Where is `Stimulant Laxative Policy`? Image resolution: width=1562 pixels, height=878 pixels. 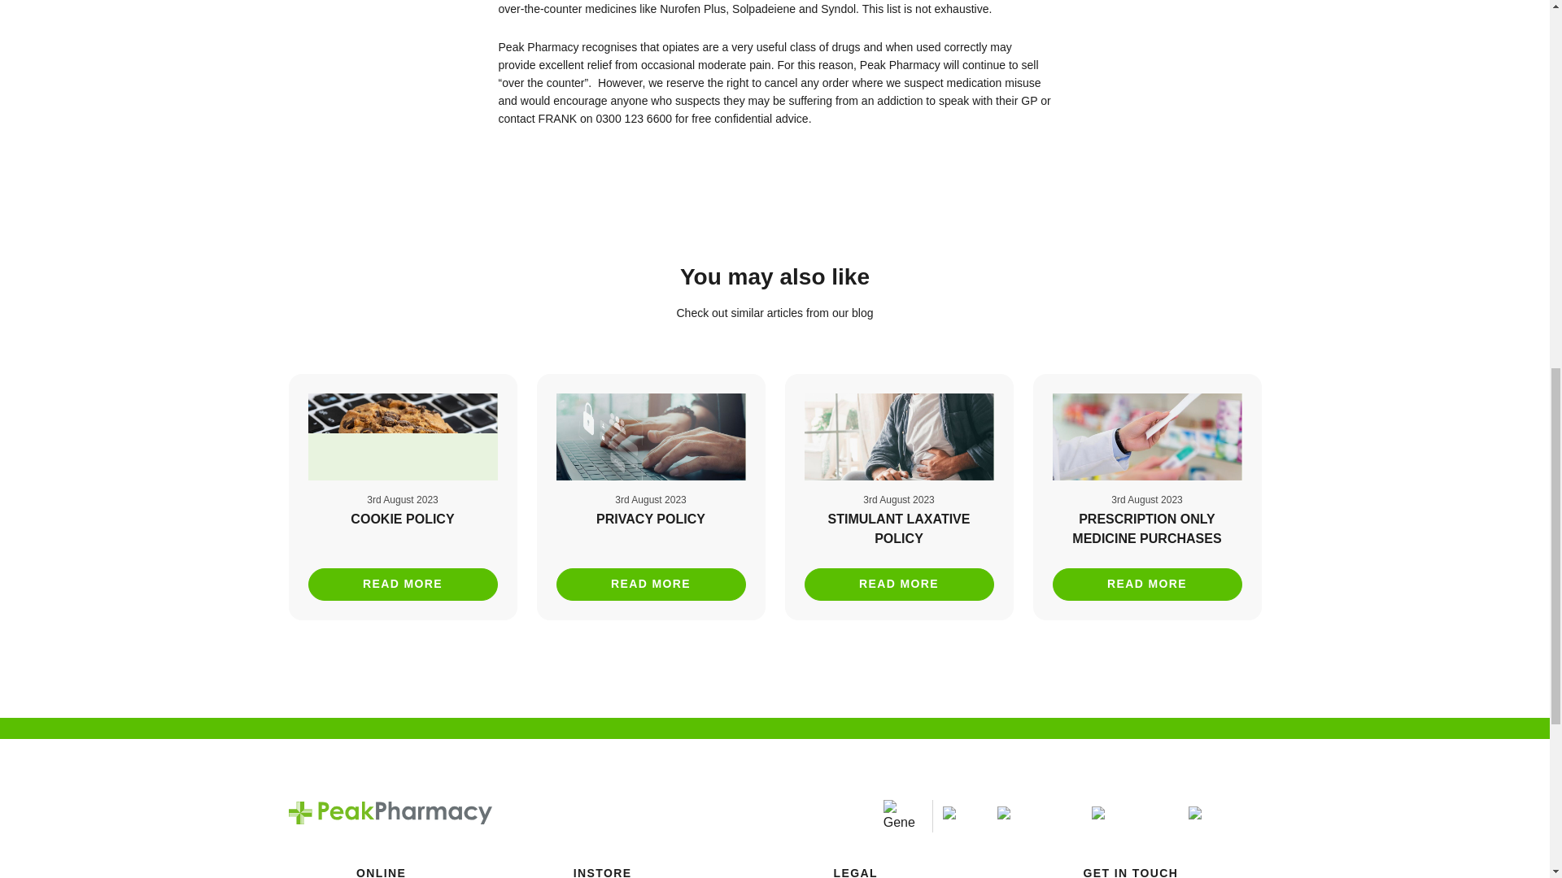
Stimulant Laxative Policy is located at coordinates (898, 497).